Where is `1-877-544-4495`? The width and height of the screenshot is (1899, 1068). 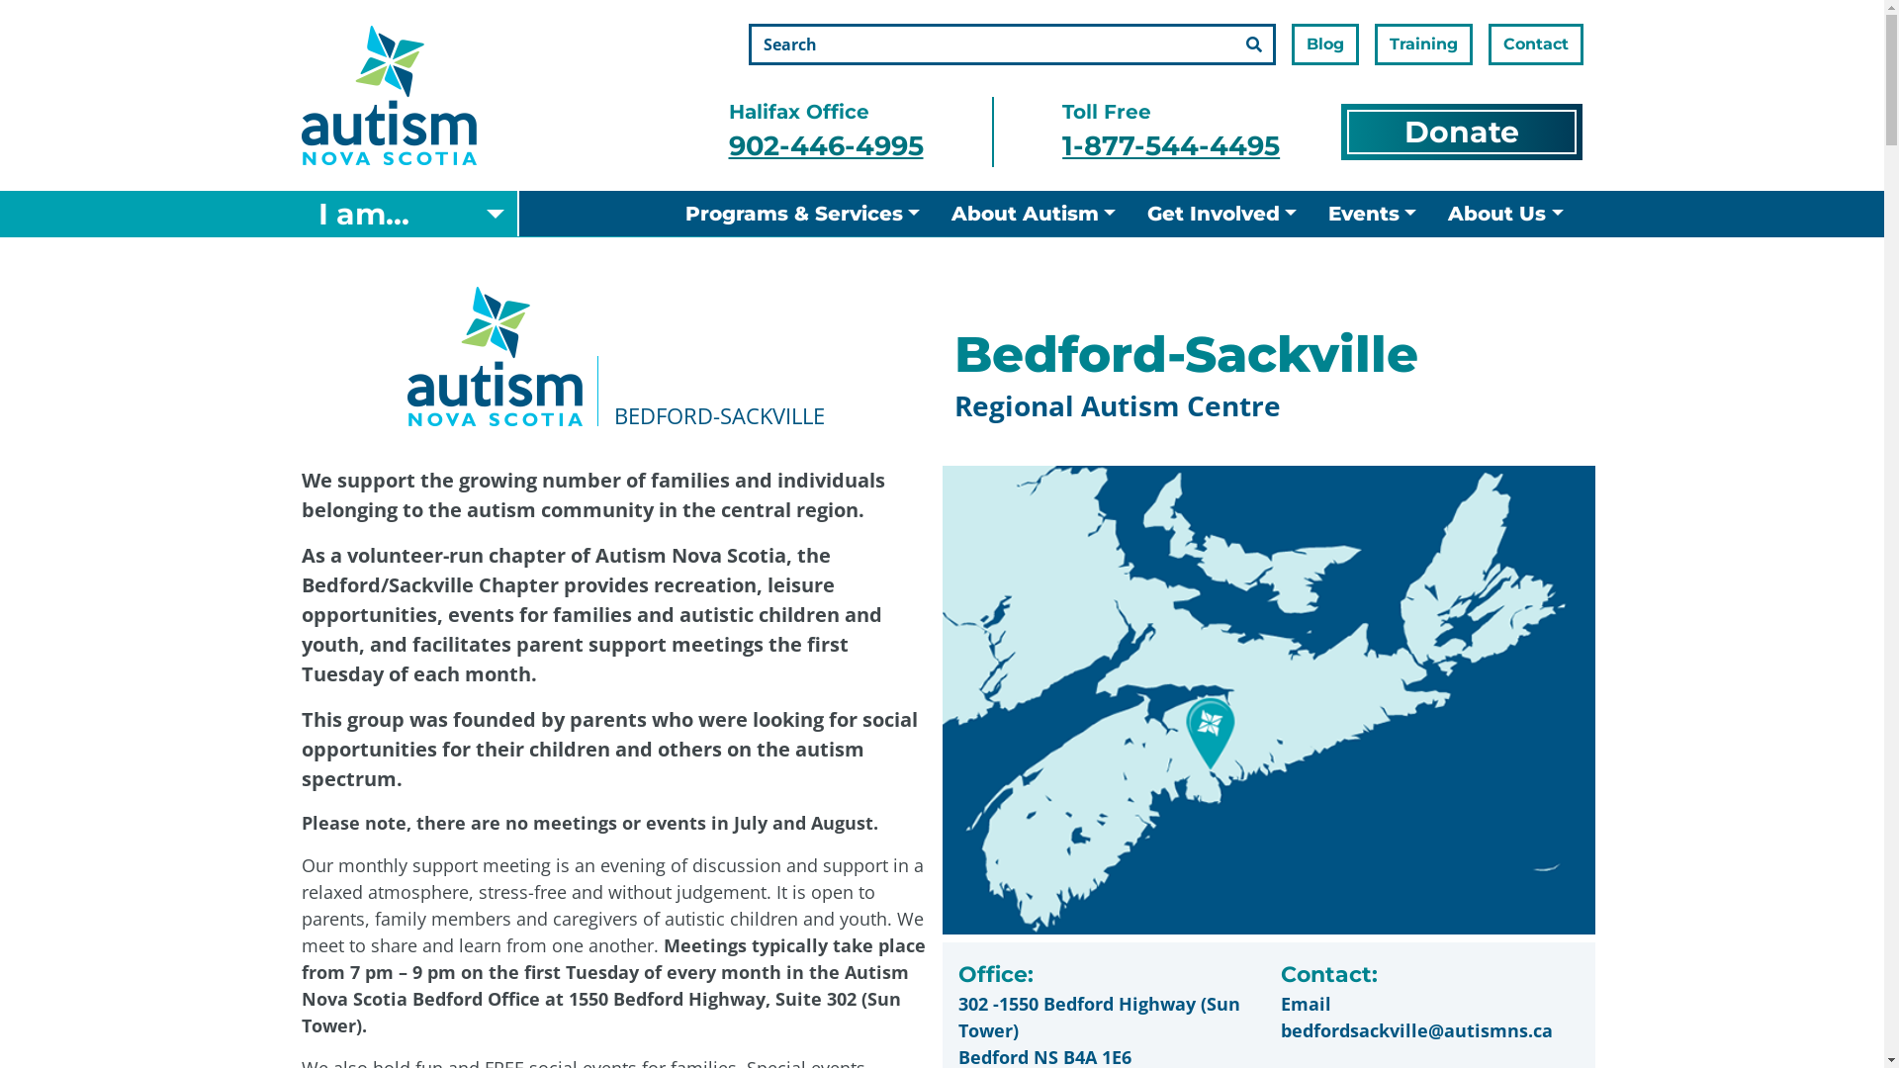
1-877-544-4495 is located at coordinates (1171, 146).